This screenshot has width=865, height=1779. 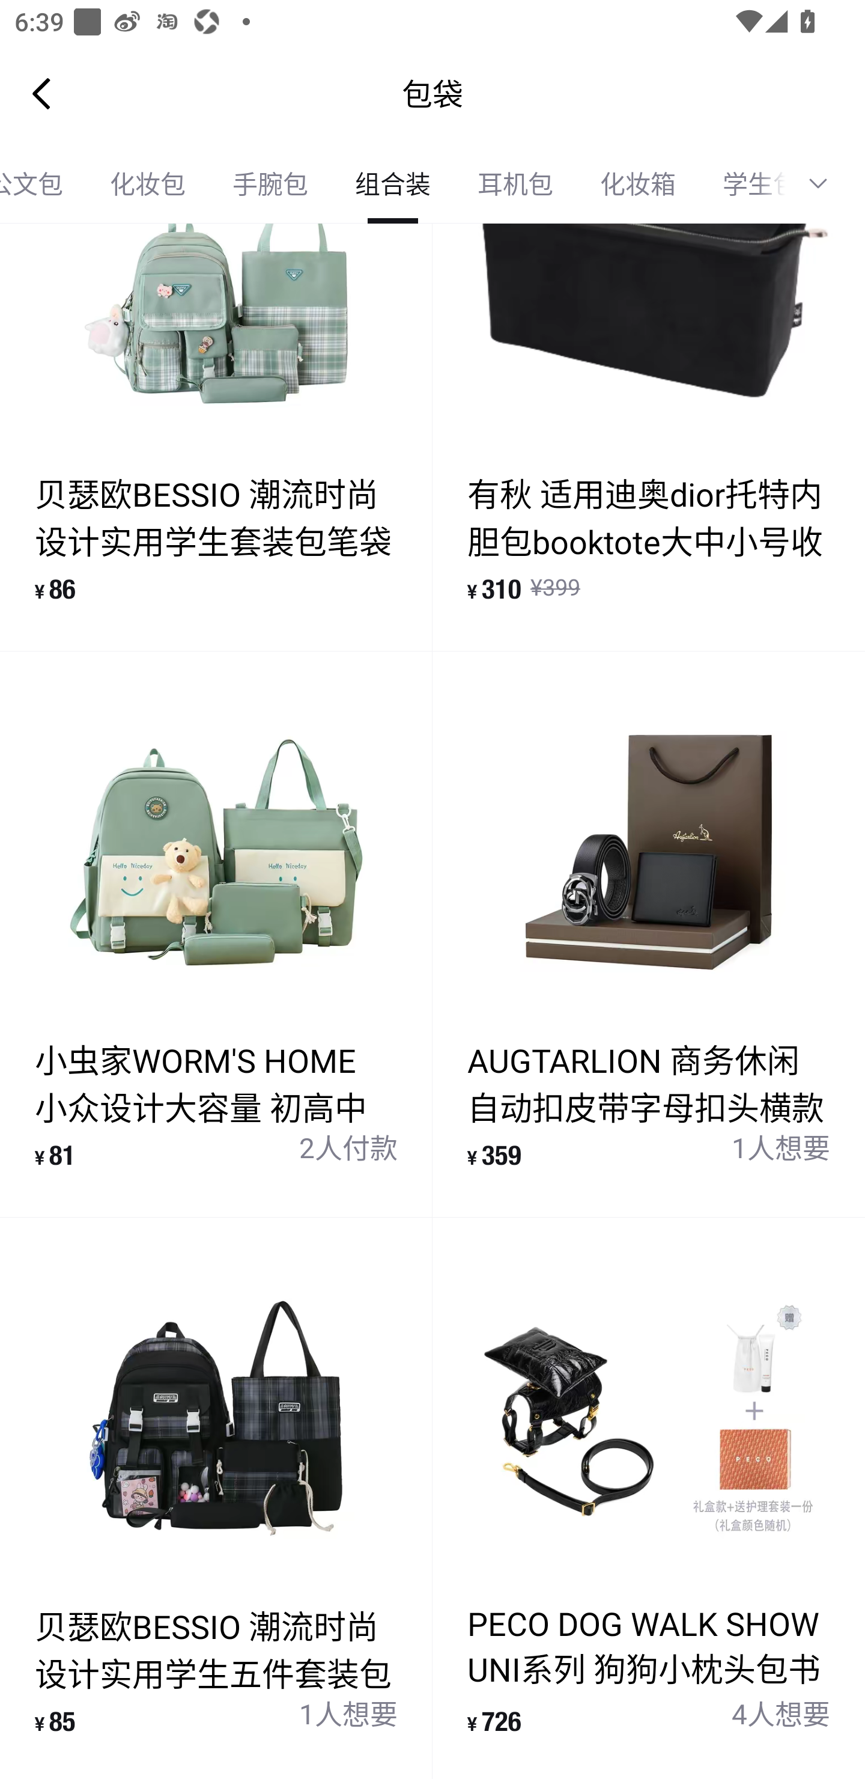 What do you see at coordinates (270, 184) in the screenshot?
I see `手腕包` at bounding box center [270, 184].